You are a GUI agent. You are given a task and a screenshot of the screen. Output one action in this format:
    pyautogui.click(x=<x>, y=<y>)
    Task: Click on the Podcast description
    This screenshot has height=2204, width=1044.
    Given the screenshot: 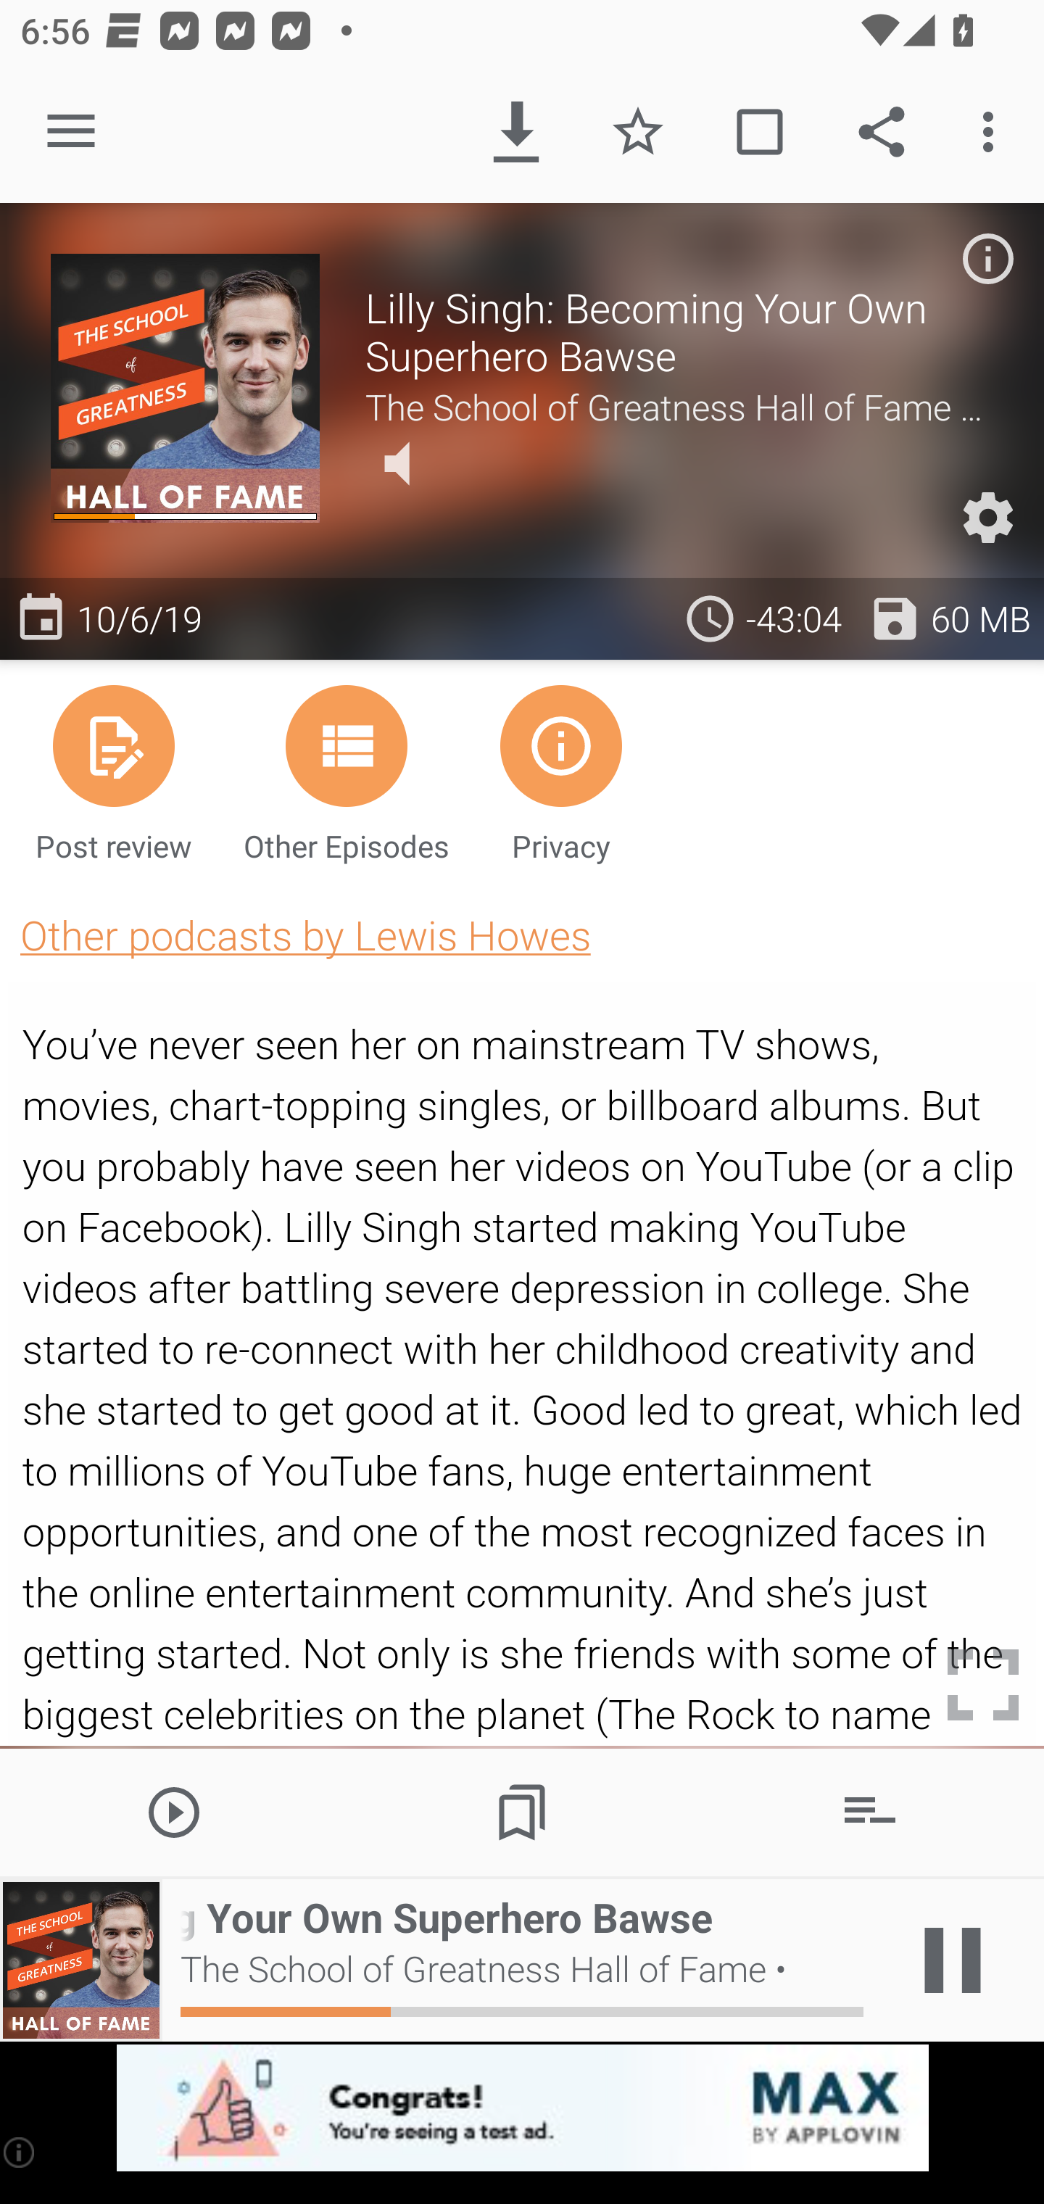 What is the action you would take?
    pyautogui.click(x=987, y=258)
    